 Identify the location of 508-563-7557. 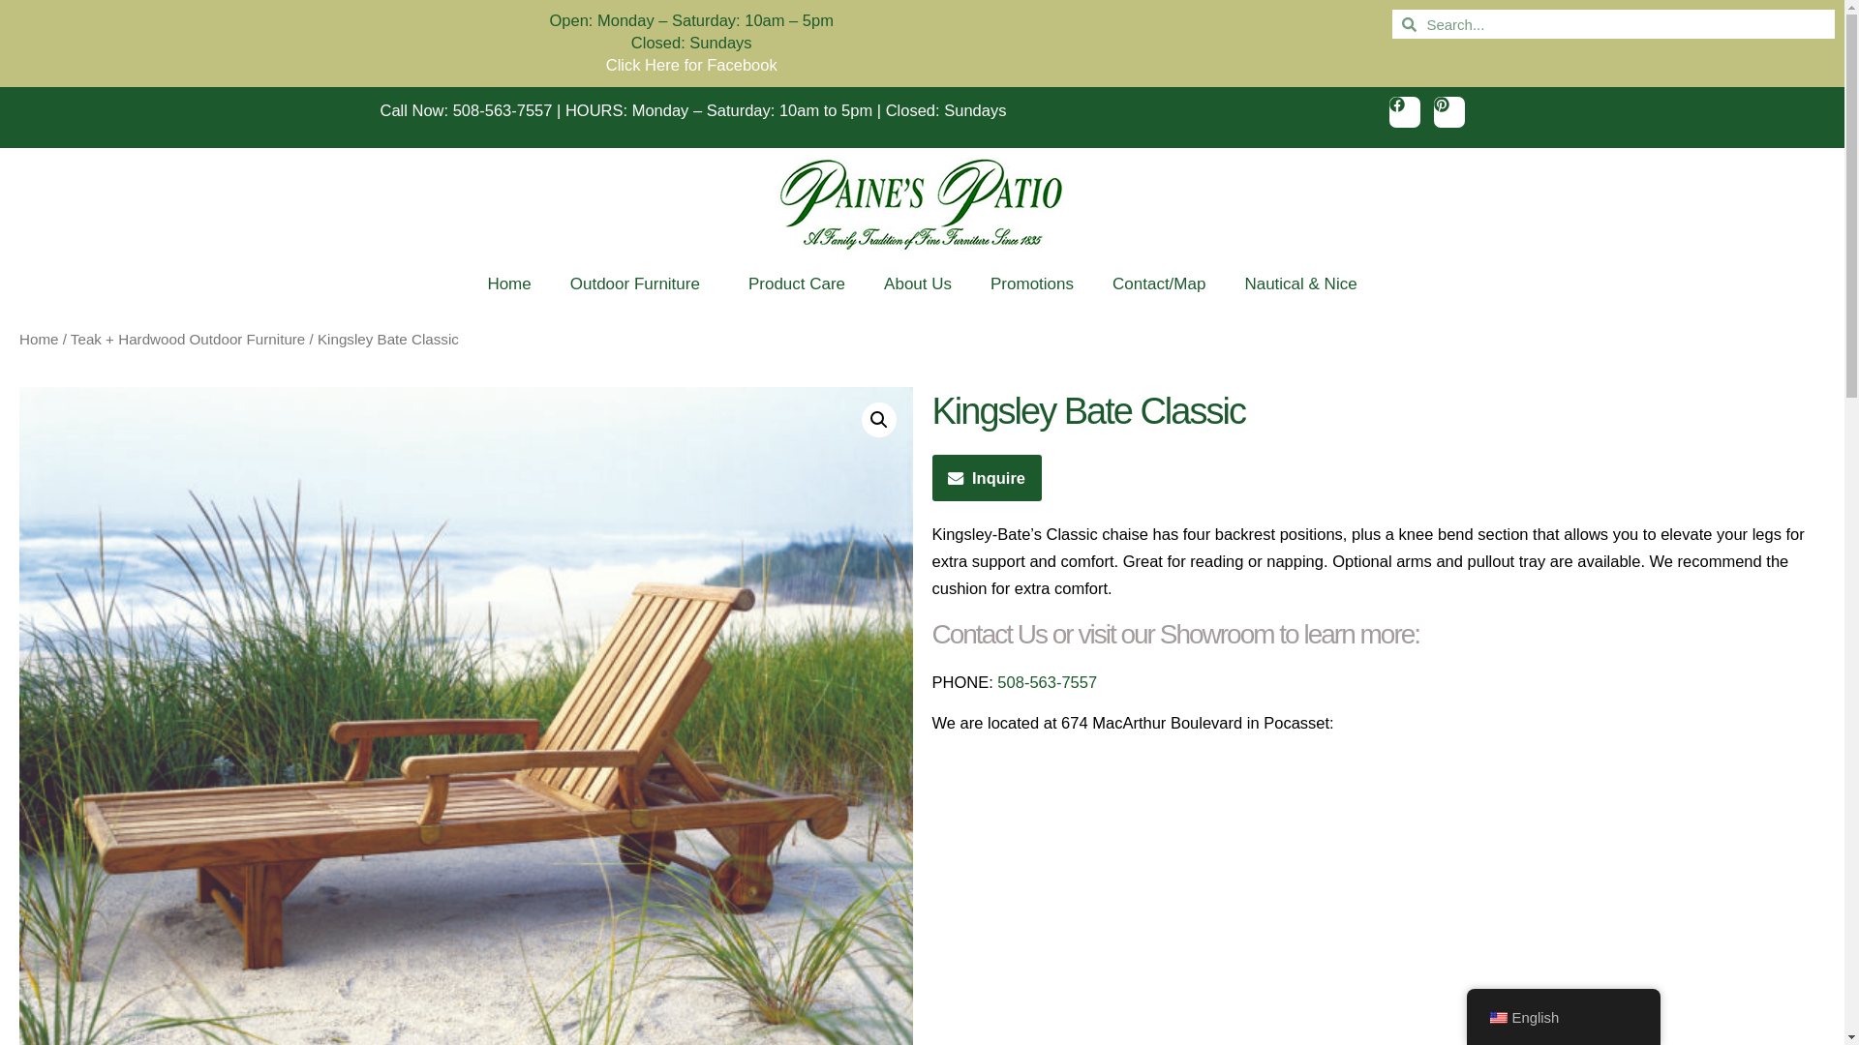
(503, 110).